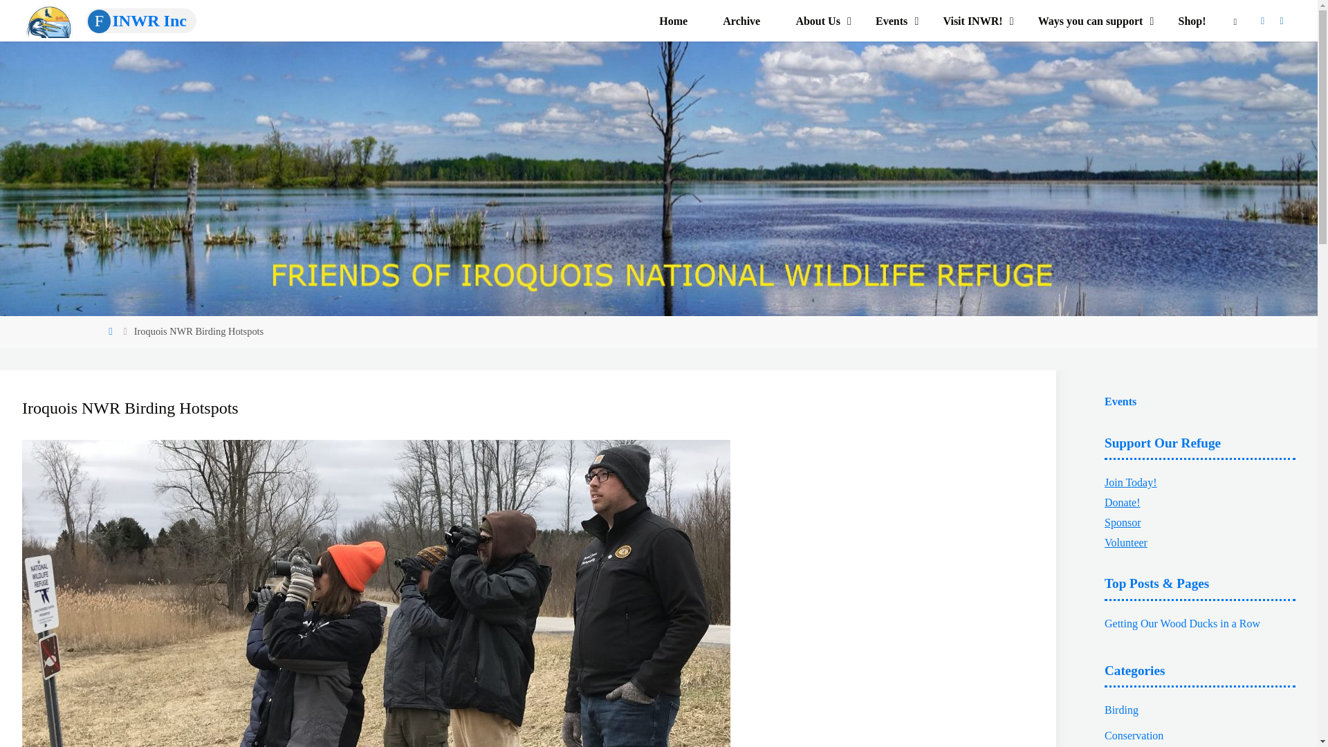 The height and width of the screenshot is (747, 1328). What do you see at coordinates (818, 21) in the screenshot?
I see `About Us` at bounding box center [818, 21].